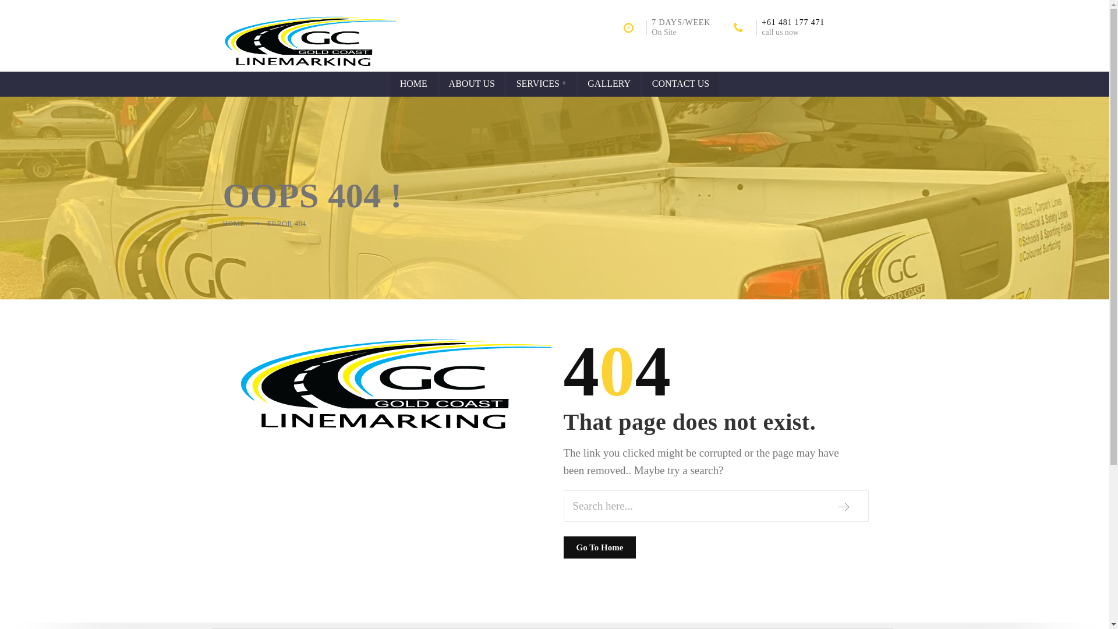 The width and height of the screenshot is (1118, 629). Describe the element at coordinates (609, 84) in the screenshot. I see `GALLERY` at that location.